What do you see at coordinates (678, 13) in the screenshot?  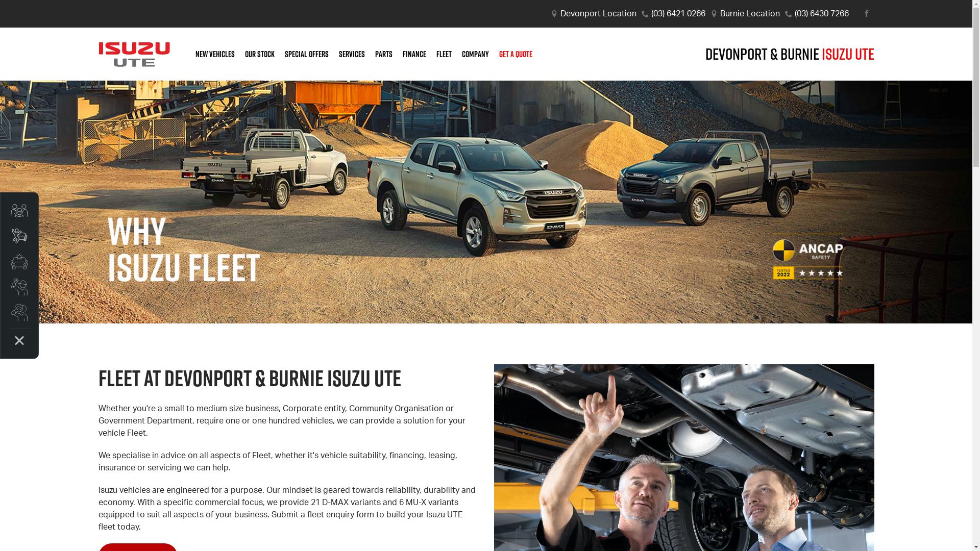 I see `(03) 6421 0266` at bounding box center [678, 13].